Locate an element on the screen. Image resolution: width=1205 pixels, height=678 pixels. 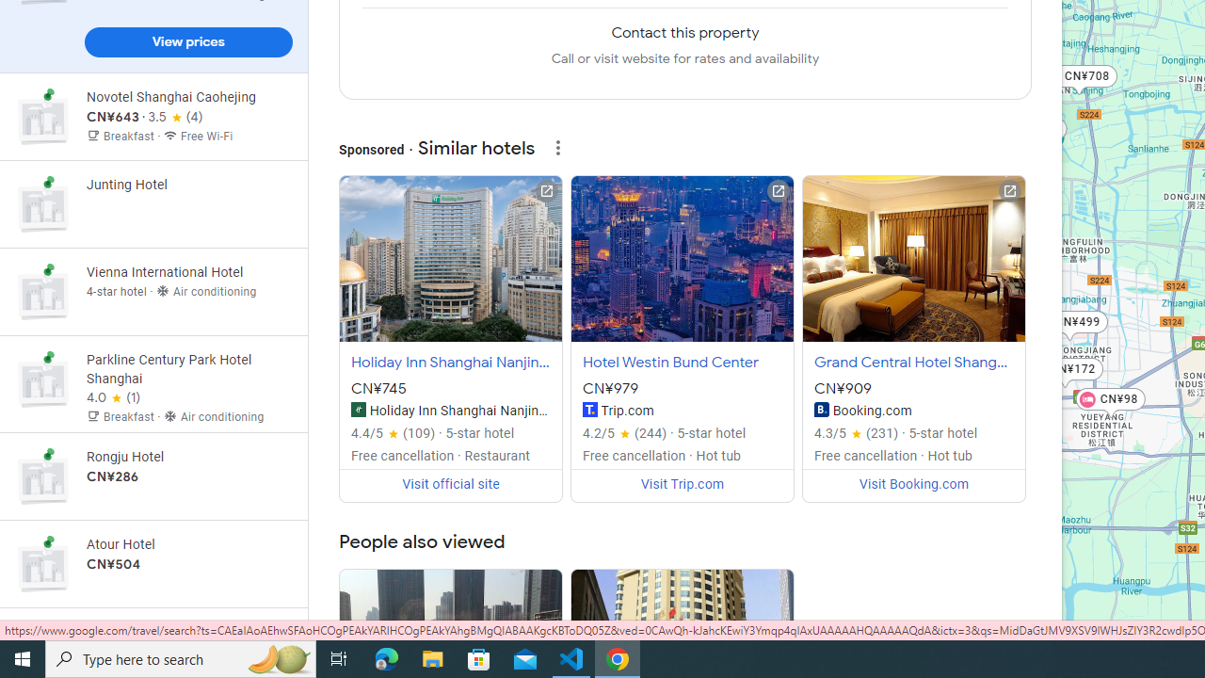
4.4 out of 5 stars from 109 reviews is located at coordinates (394, 433).